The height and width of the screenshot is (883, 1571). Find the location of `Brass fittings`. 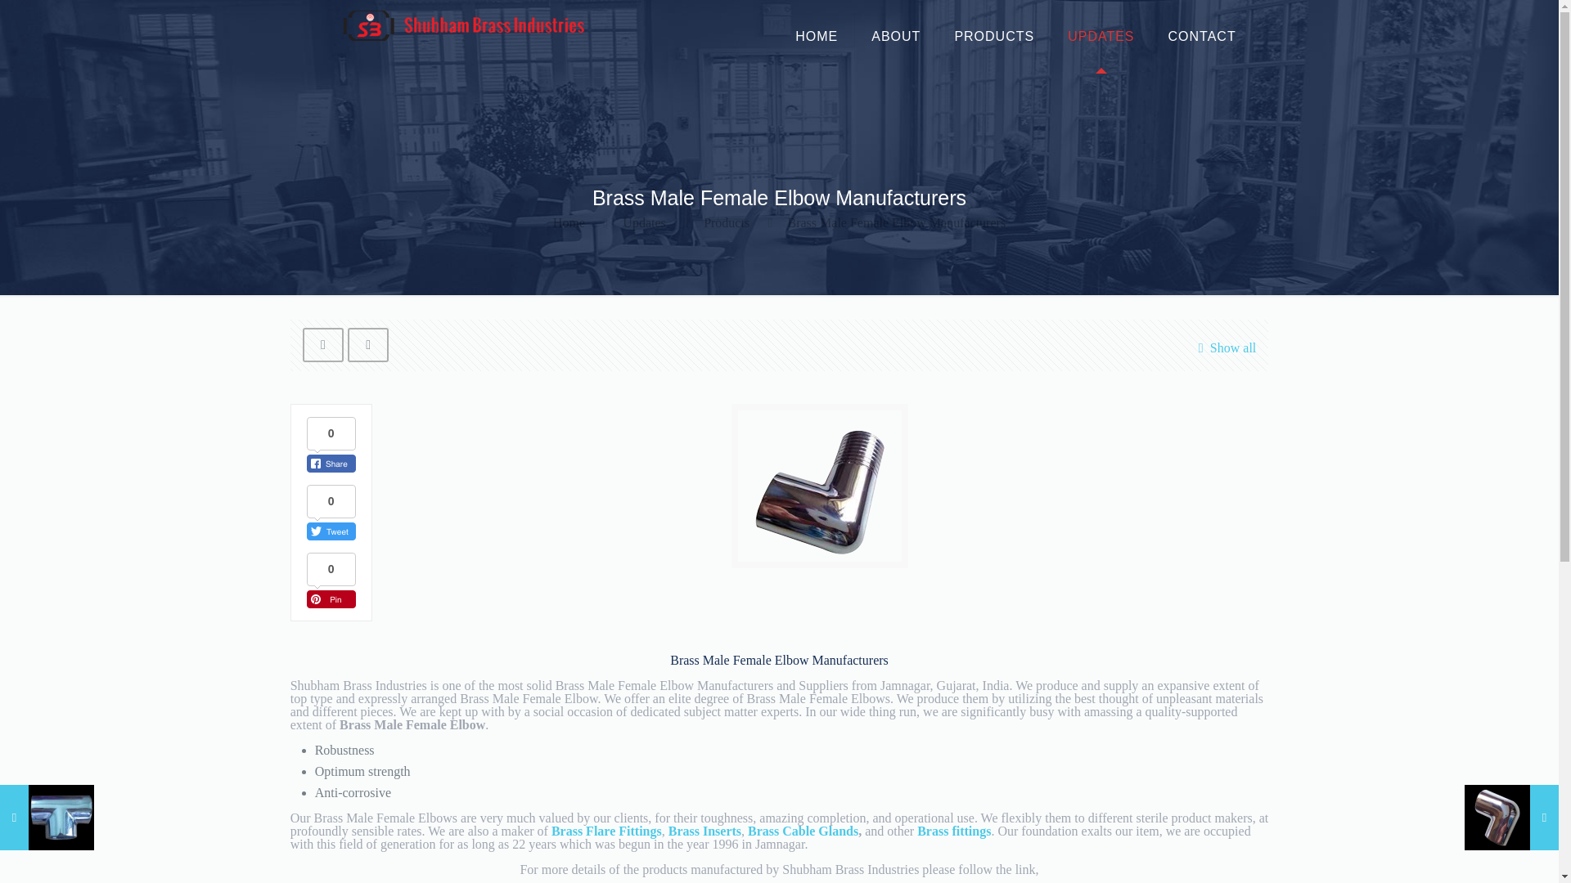

Brass fittings is located at coordinates (954, 831).